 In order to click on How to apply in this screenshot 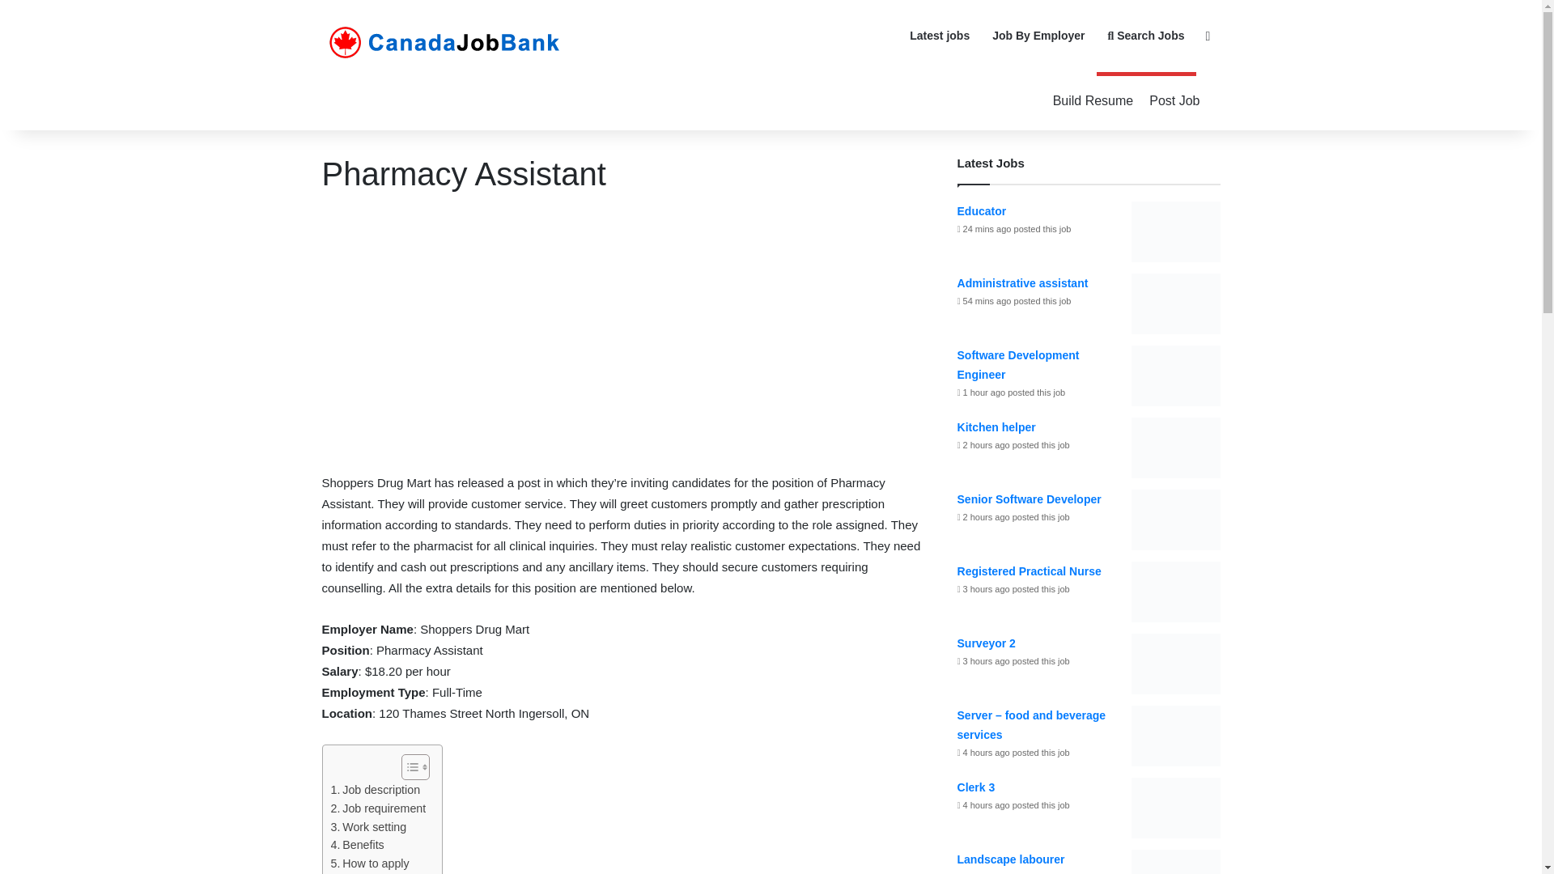, I will do `click(369, 863)`.